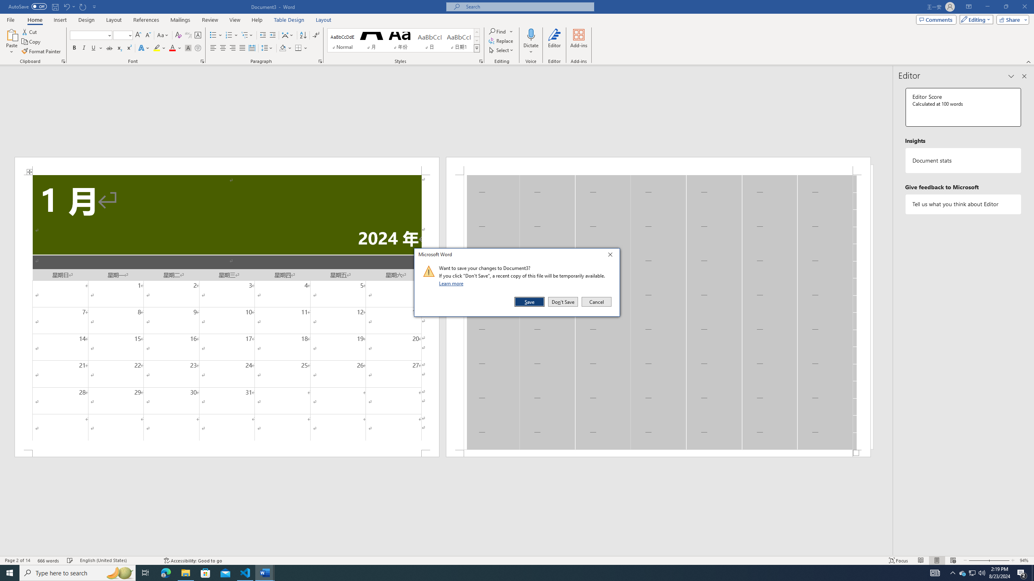 This screenshot has height=581, width=1034. Describe the element at coordinates (148, 36) in the screenshot. I see `Shrink Font` at that location.